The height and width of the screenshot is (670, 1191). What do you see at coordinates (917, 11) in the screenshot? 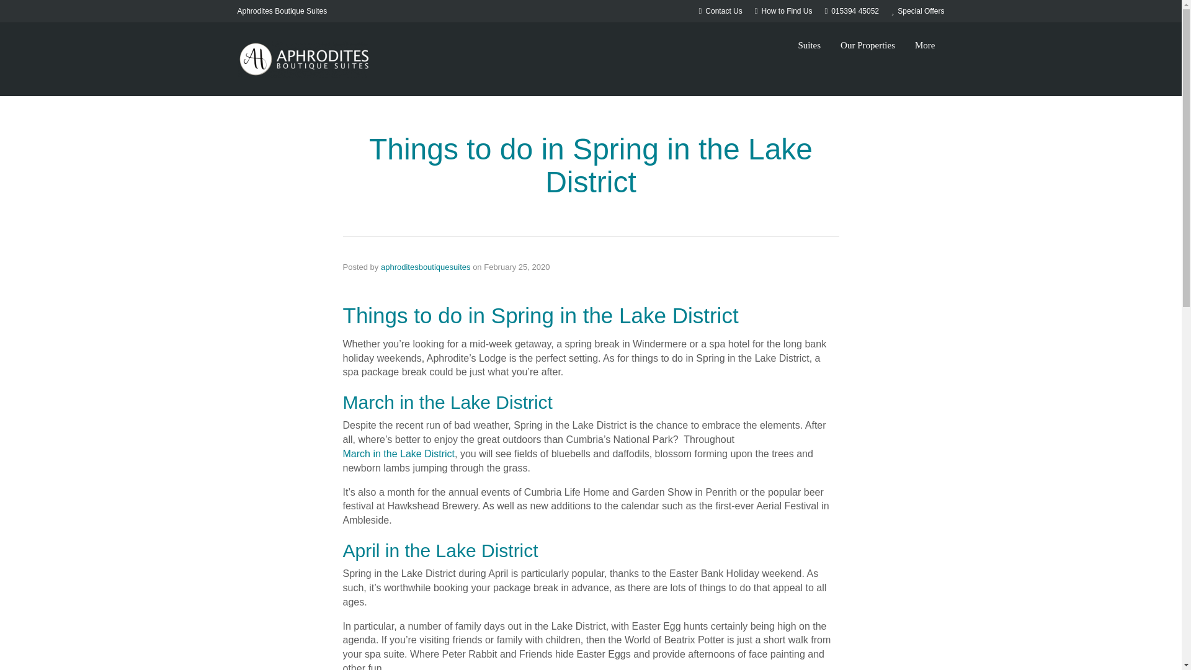
I see `Special Offers` at bounding box center [917, 11].